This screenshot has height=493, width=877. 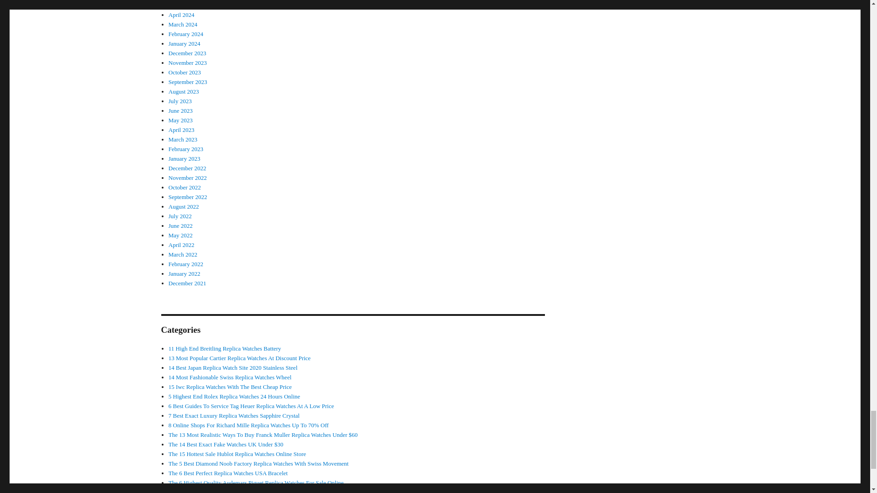 What do you see at coordinates (185, 72) in the screenshot?
I see `October 2023` at bounding box center [185, 72].